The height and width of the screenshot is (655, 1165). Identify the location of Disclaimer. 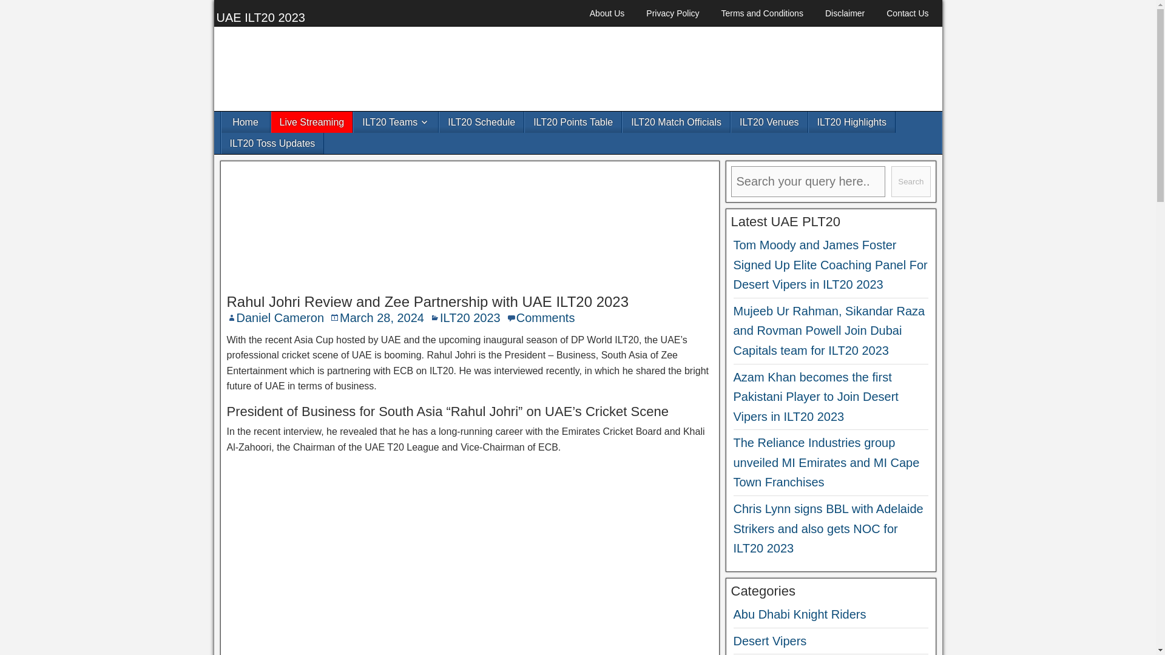
(845, 13).